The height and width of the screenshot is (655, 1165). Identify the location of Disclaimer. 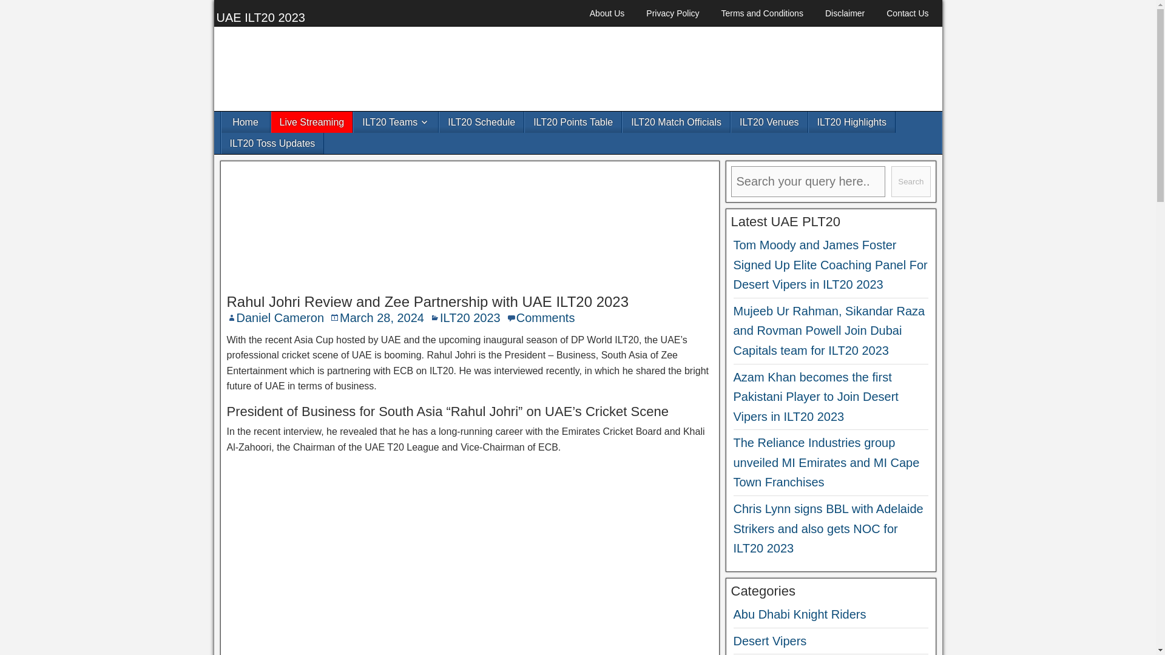
(845, 13).